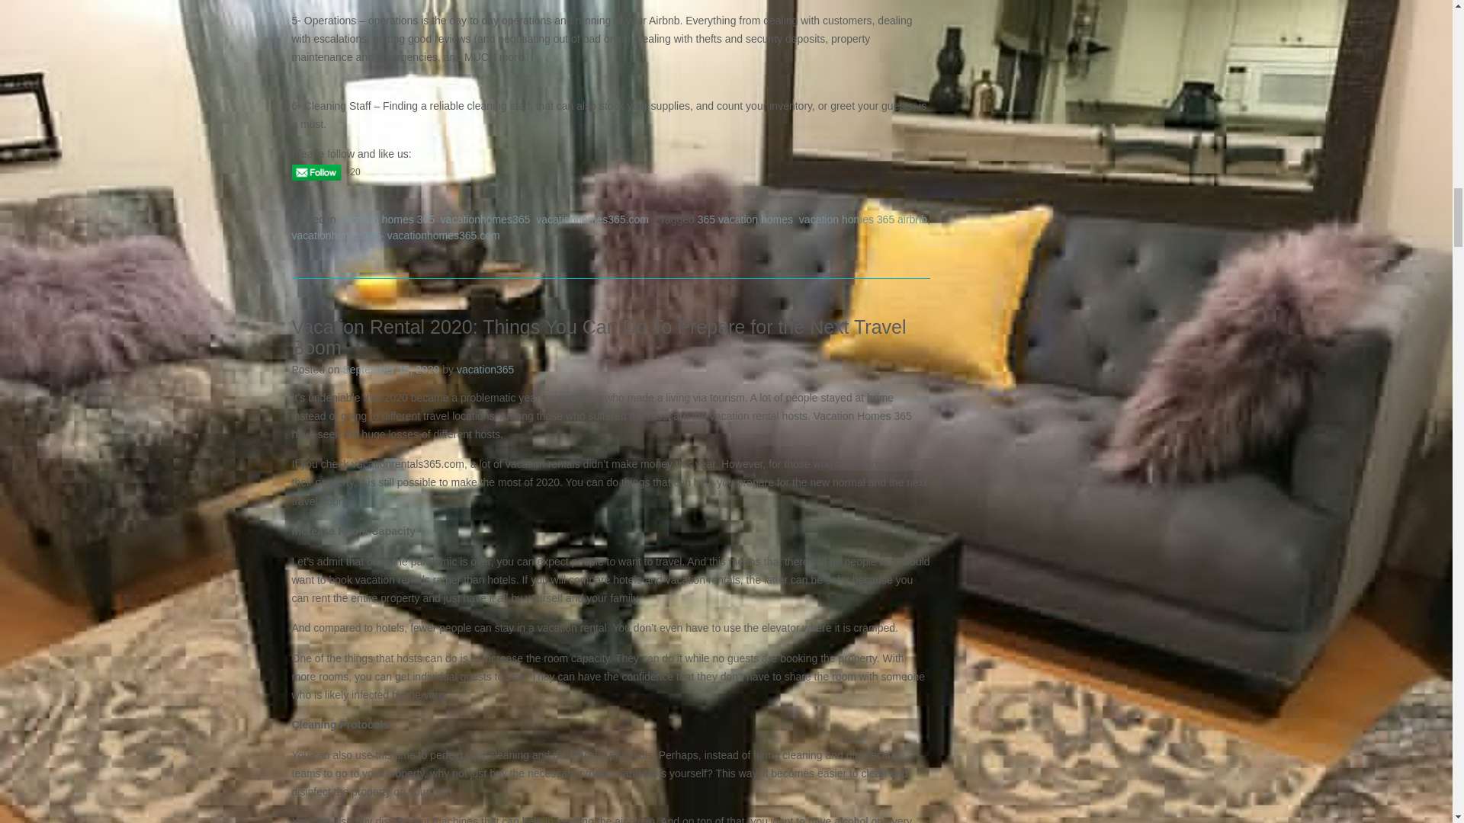  What do you see at coordinates (387, 219) in the screenshot?
I see `vacation homes 365` at bounding box center [387, 219].